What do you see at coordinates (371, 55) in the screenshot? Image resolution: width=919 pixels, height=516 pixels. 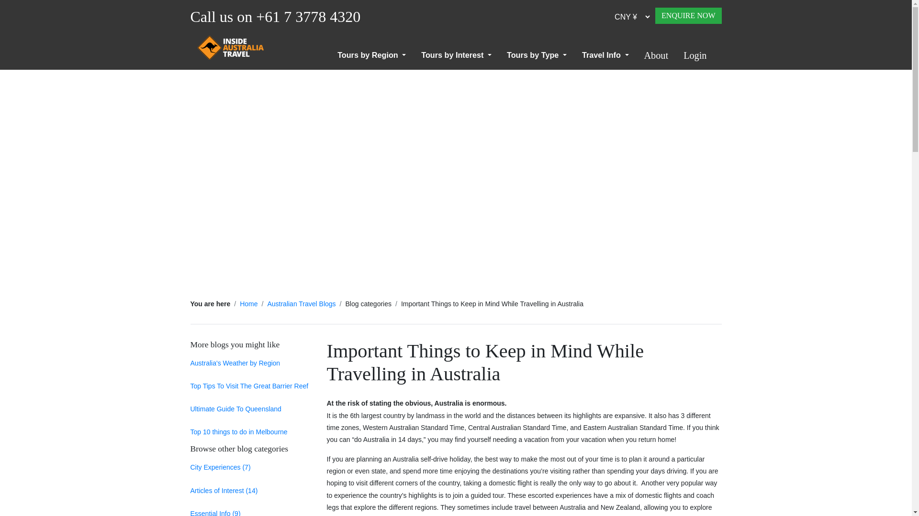 I see `Tours by Region` at bounding box center [371, 55].